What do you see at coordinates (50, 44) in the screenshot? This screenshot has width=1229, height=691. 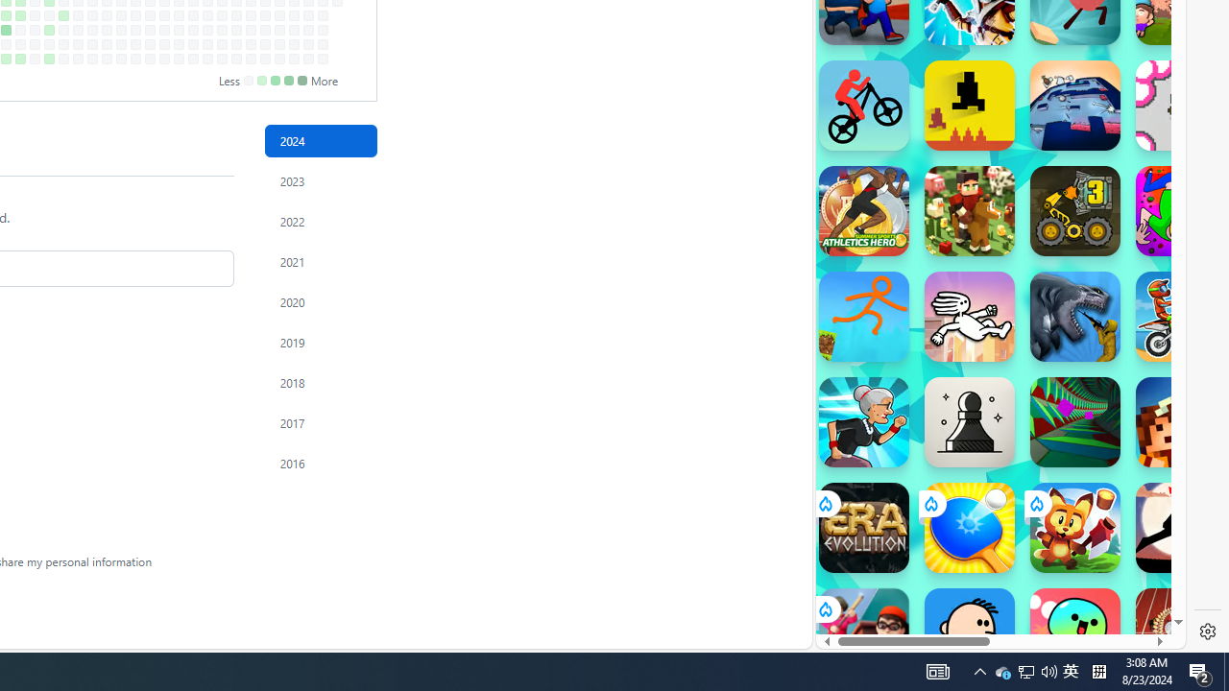 I see `No contributions on August 16th.` at bounding box center [50, 44].